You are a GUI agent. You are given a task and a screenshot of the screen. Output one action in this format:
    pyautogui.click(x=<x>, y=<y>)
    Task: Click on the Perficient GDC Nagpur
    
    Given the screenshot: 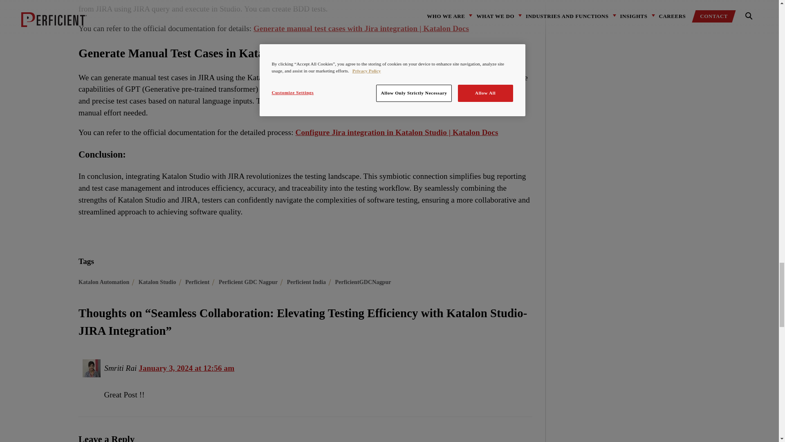 What is the action you would take?
    pyautogui.click(x=248, y=282)
    